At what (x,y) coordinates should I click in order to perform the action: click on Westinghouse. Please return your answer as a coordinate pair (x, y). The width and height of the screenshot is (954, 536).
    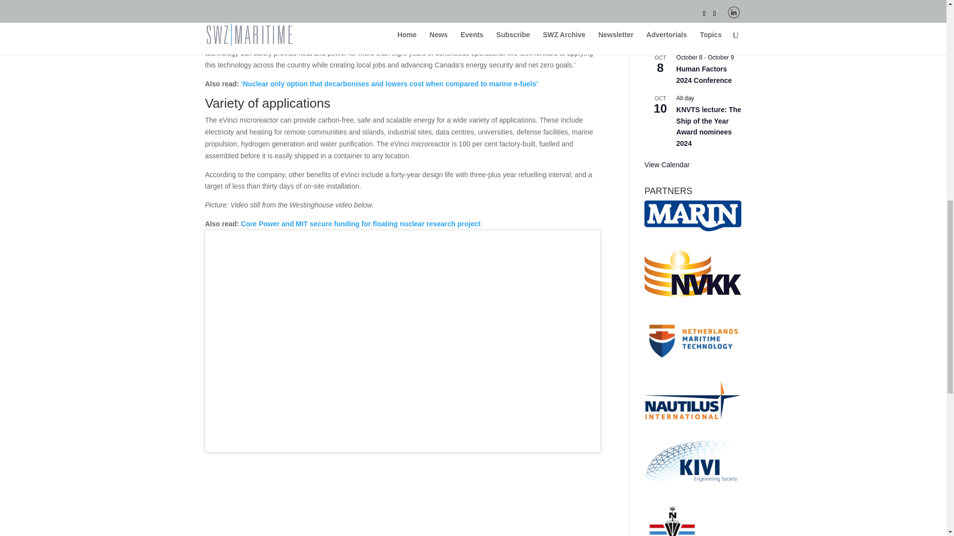
    Looking at the image, I should click on (473, 41).